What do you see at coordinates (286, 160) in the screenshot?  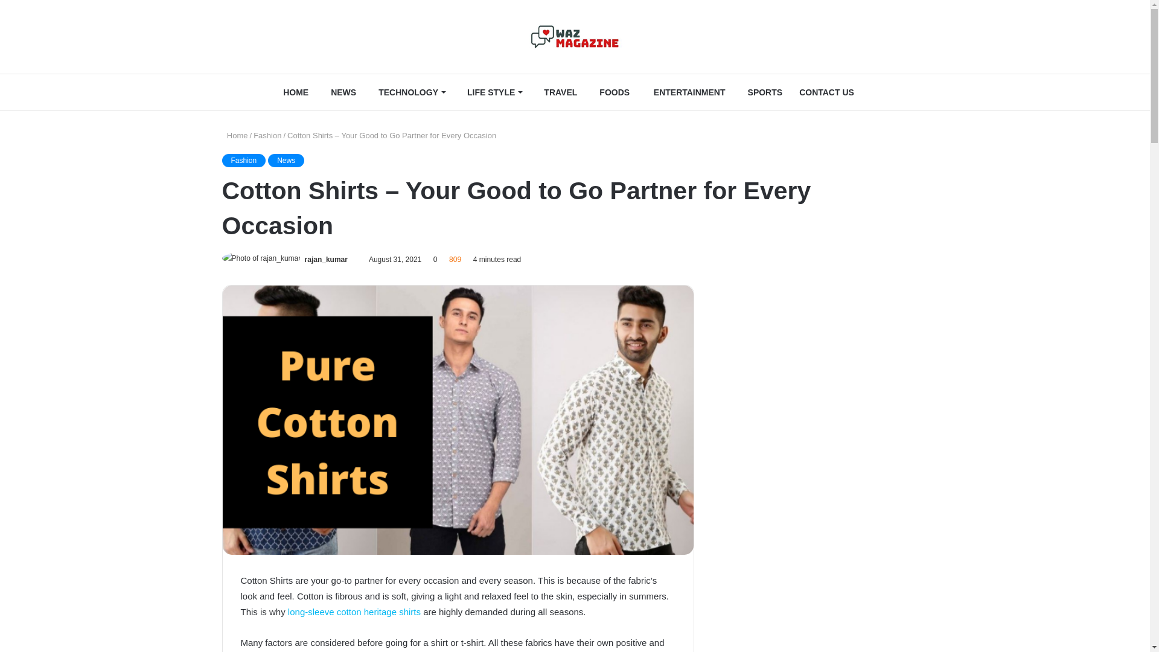 I see `News` at bounding box center [286, 160].